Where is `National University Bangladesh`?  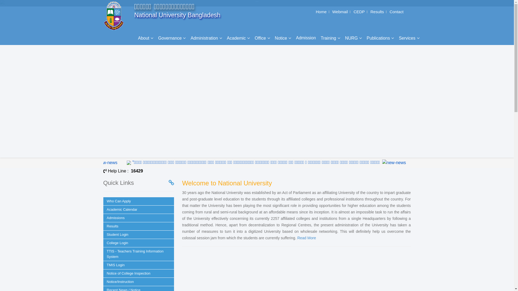 National University Bangladesh is located at coordinates (115, 16).